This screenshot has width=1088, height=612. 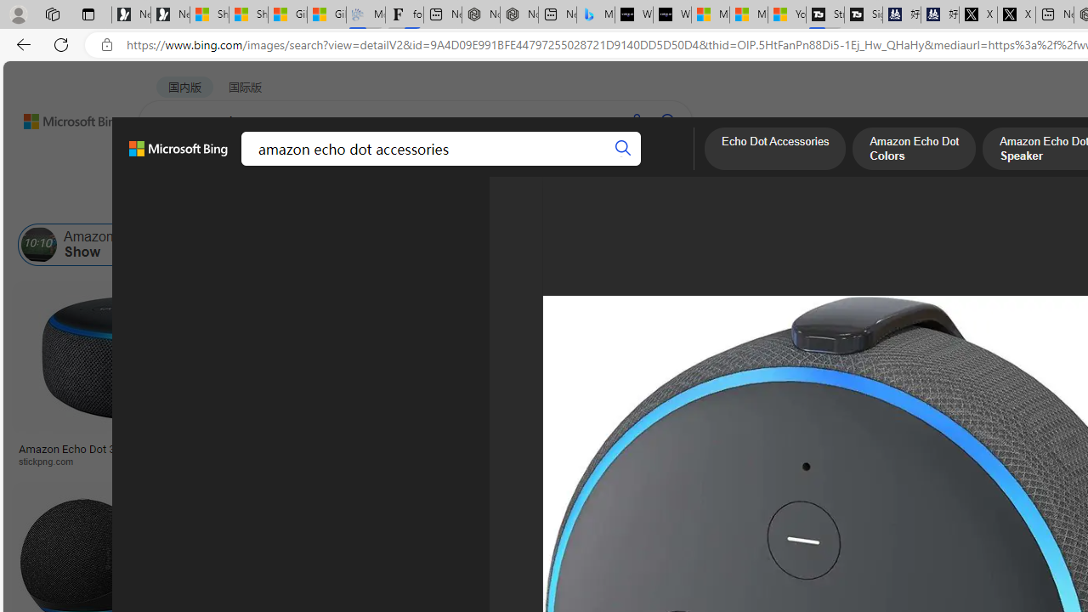 What do you see at coordinates (847, 391) in the screenshot?
I see `With Clock` at bounding box center [847, 391].